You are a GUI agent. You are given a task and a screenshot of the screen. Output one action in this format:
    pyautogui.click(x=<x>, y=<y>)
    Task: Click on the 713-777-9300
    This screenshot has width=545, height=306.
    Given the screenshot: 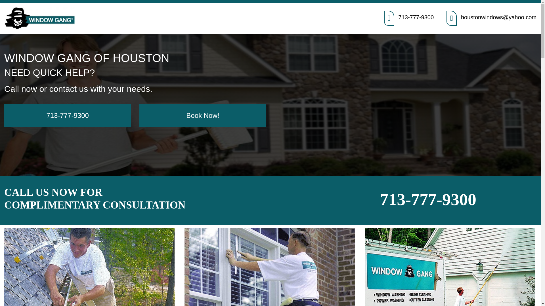 What is the action you would take?
    pyautogui.click(x=416, y=17)
    